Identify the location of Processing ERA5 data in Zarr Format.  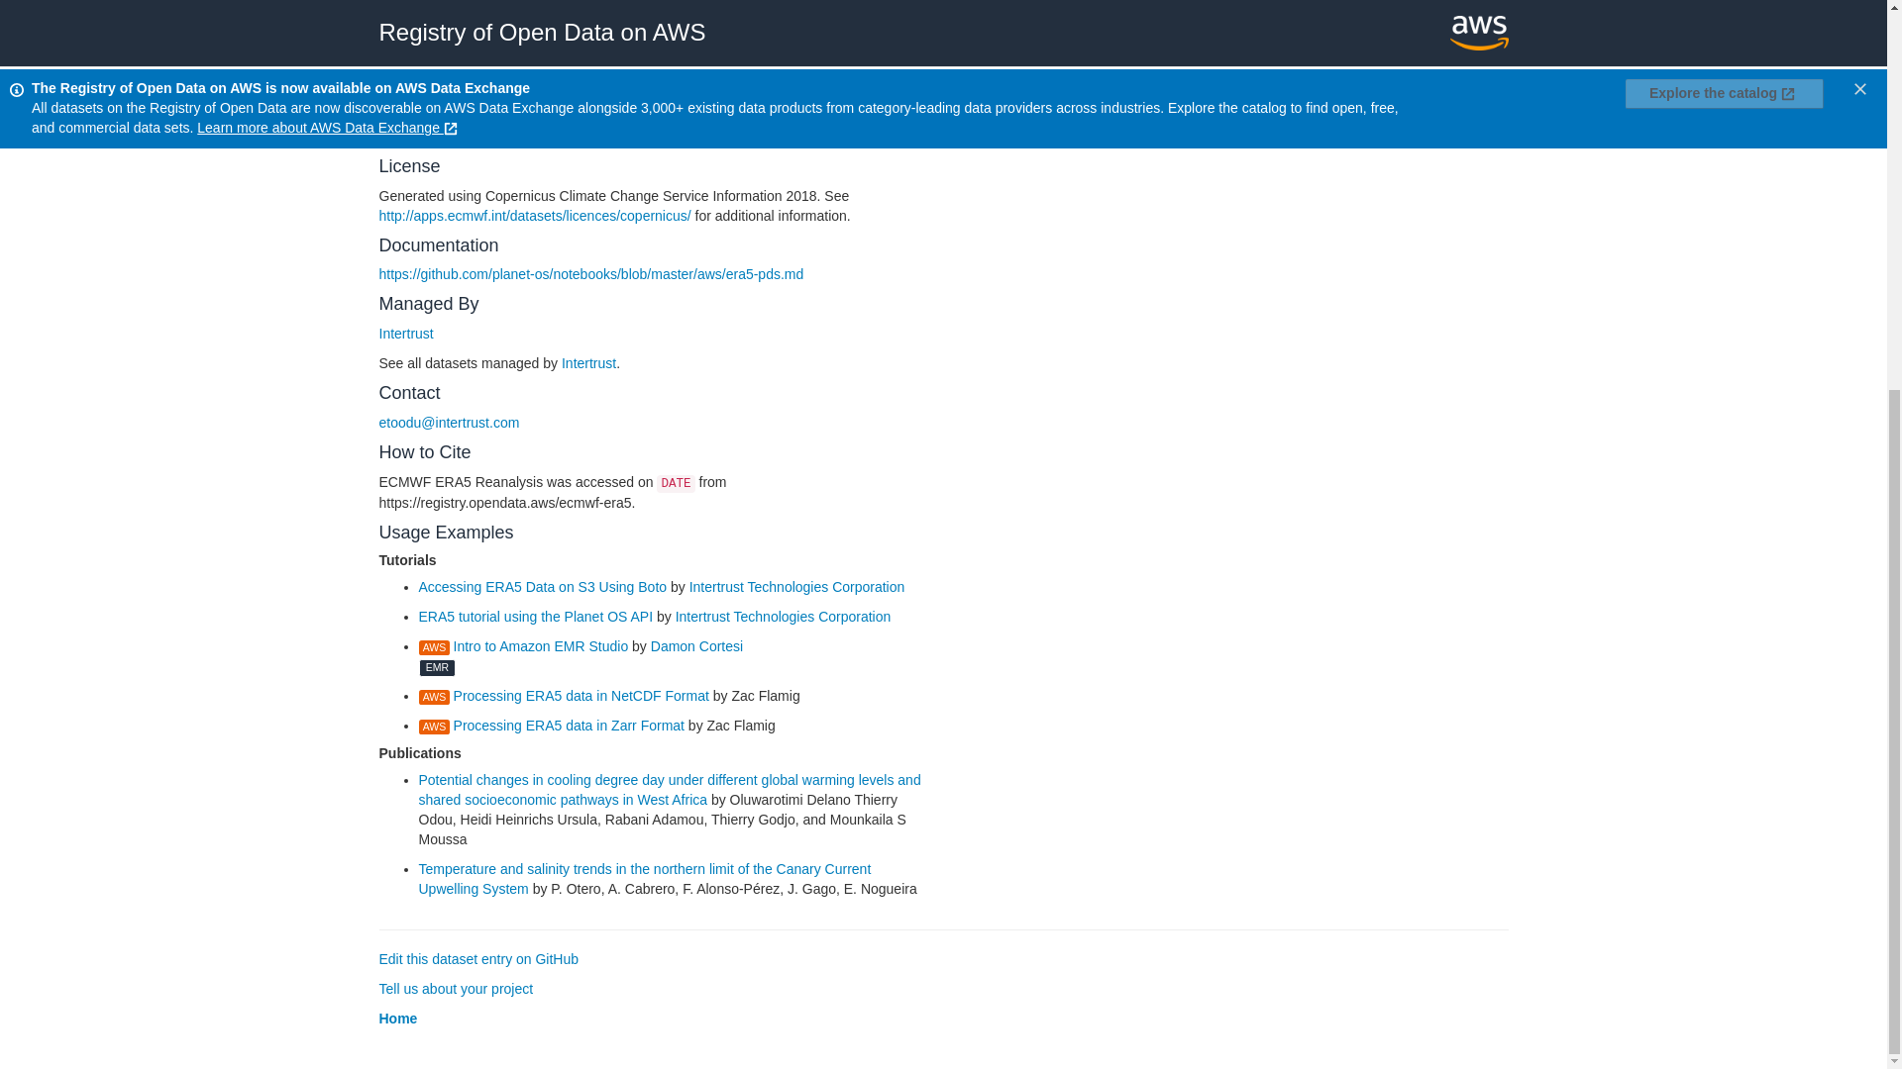
(551, 725).